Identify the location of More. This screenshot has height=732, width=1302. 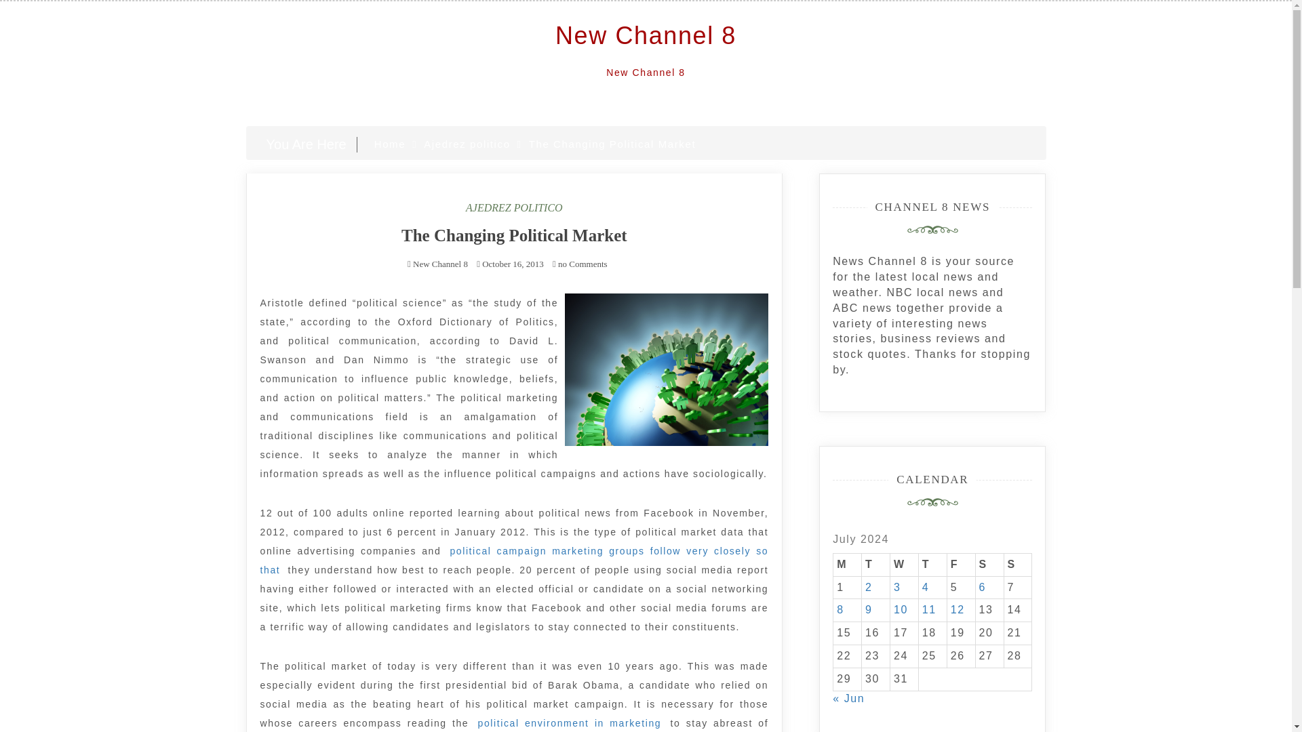
(570, 723).